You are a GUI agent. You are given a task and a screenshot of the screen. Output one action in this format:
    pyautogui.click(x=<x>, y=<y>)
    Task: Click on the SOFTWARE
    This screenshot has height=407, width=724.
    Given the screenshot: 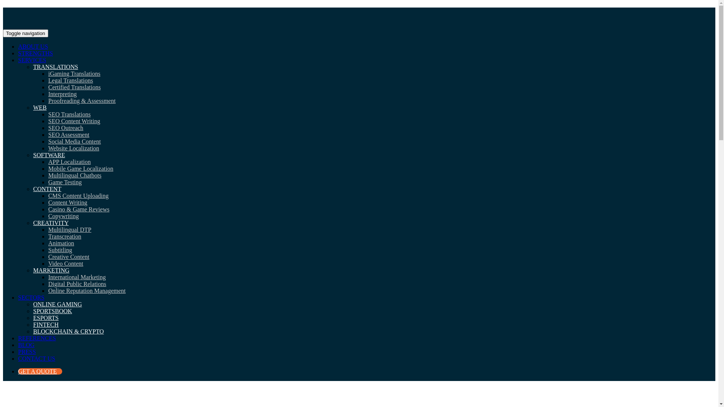 What is the action you would take?
    pyautogui.click(x=49, y=155)
    